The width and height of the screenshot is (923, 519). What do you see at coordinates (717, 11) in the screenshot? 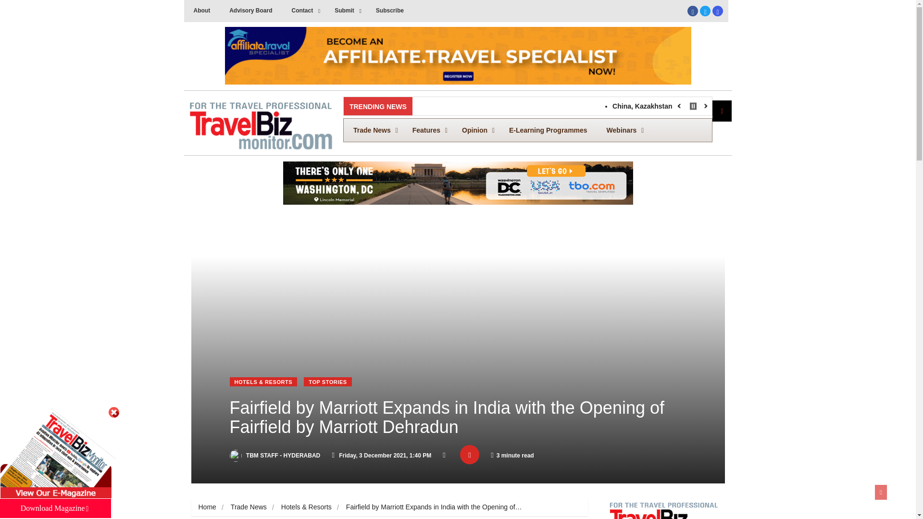
I see `Twitter` at bounding box center [717, 11].